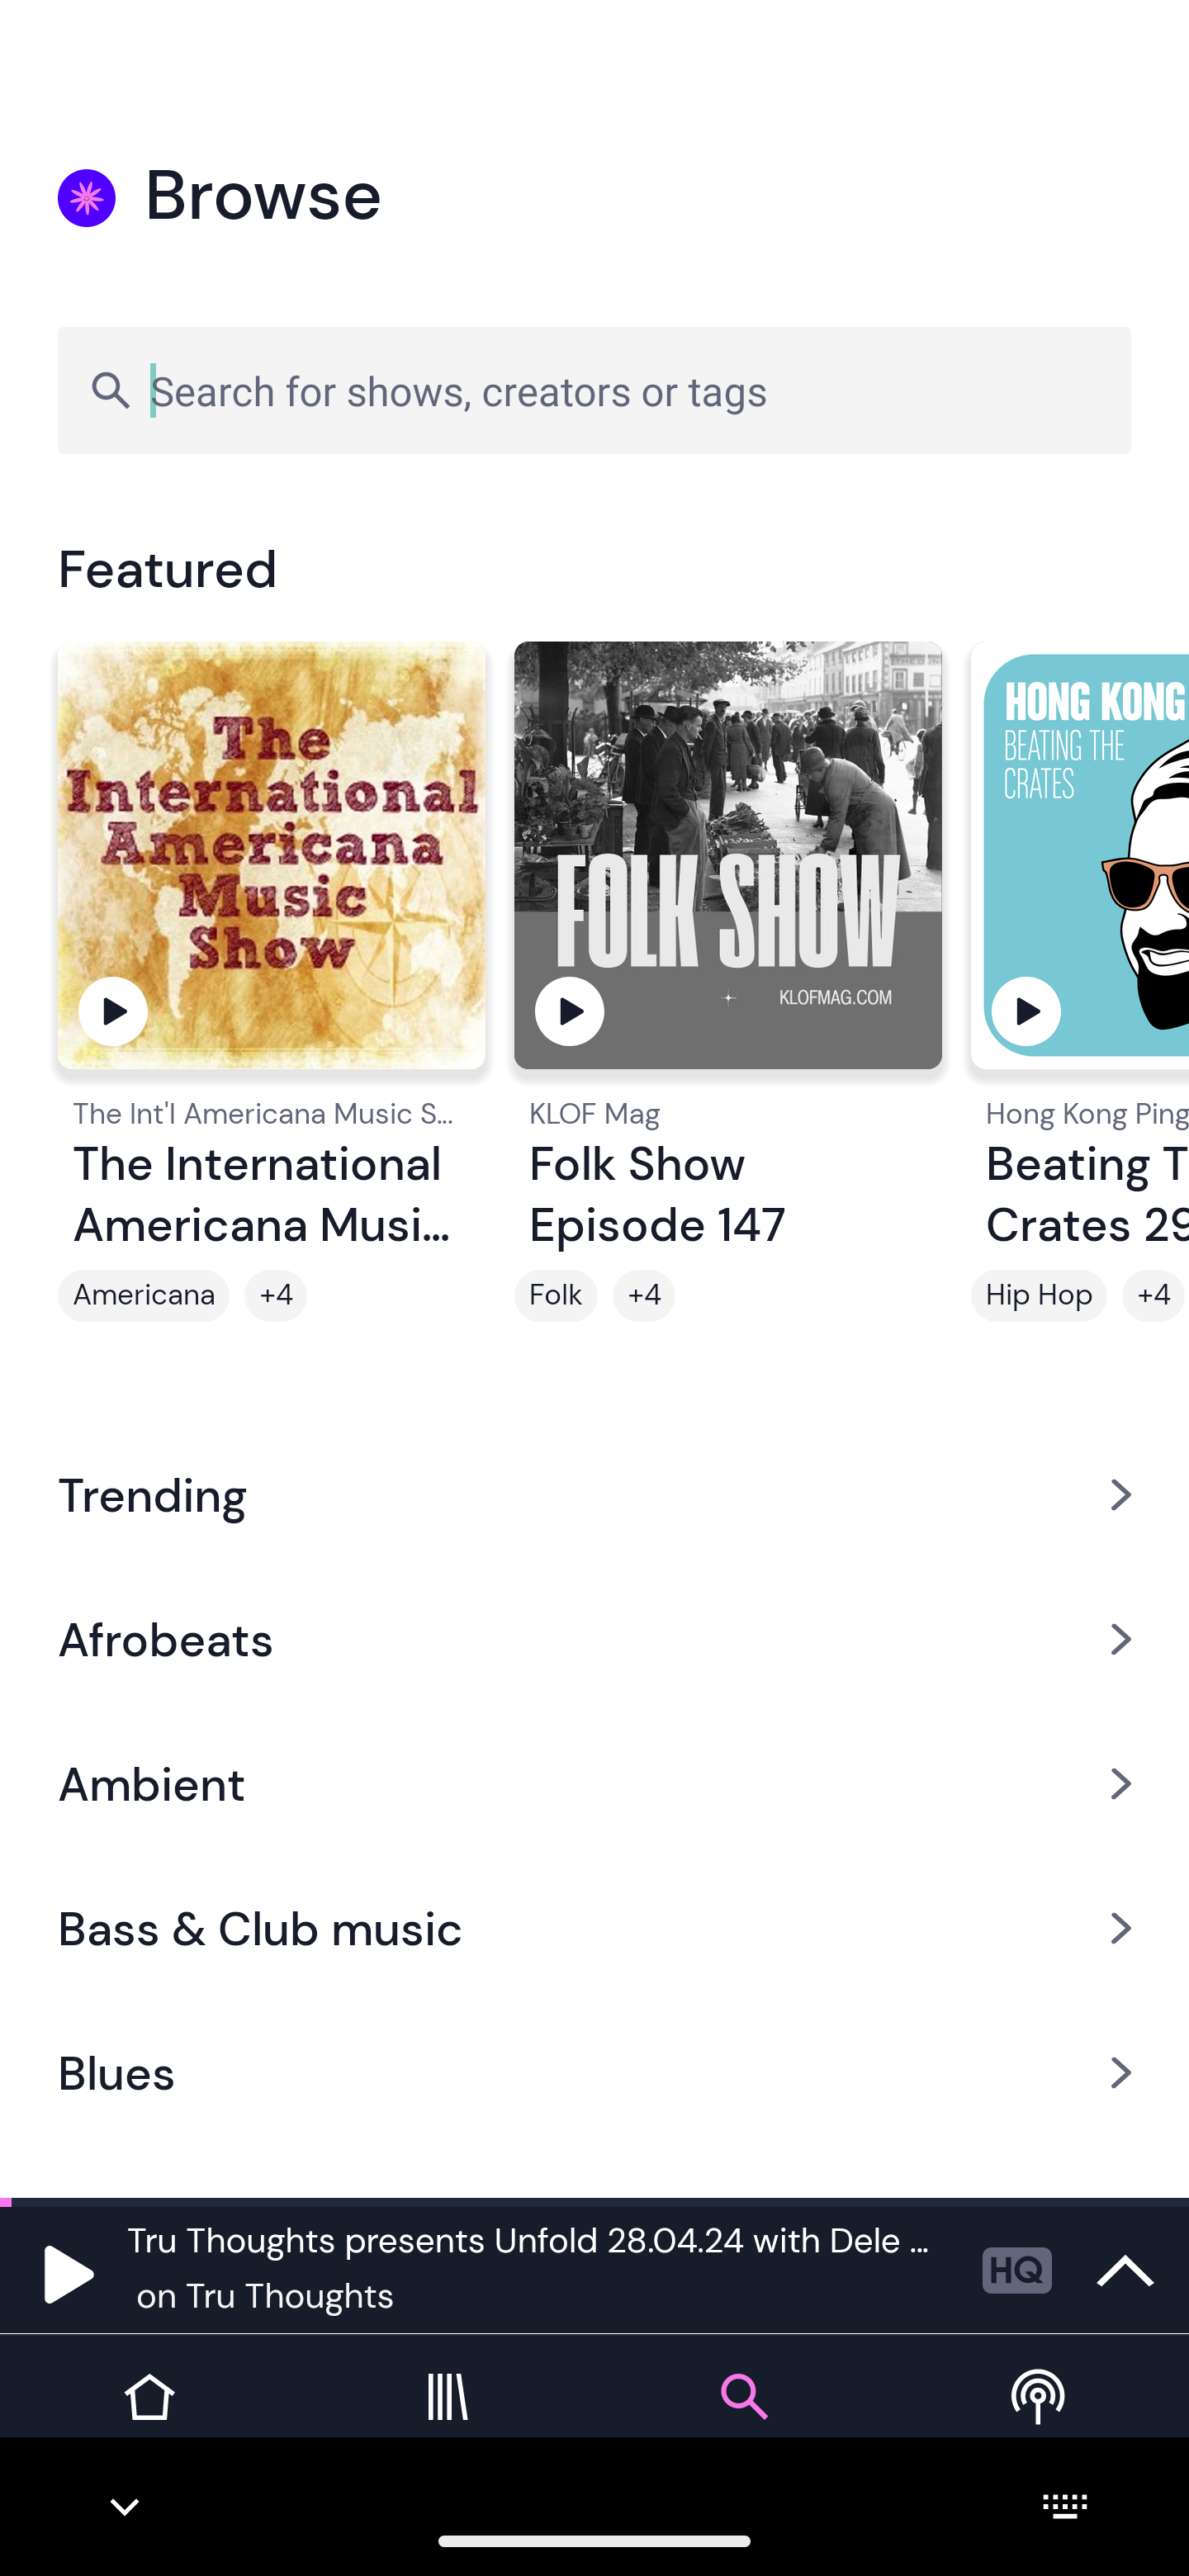  What do you see at coordinates (557, 1295) in the screenshot?
I see `Folk` at bounding box center [557, 1295].